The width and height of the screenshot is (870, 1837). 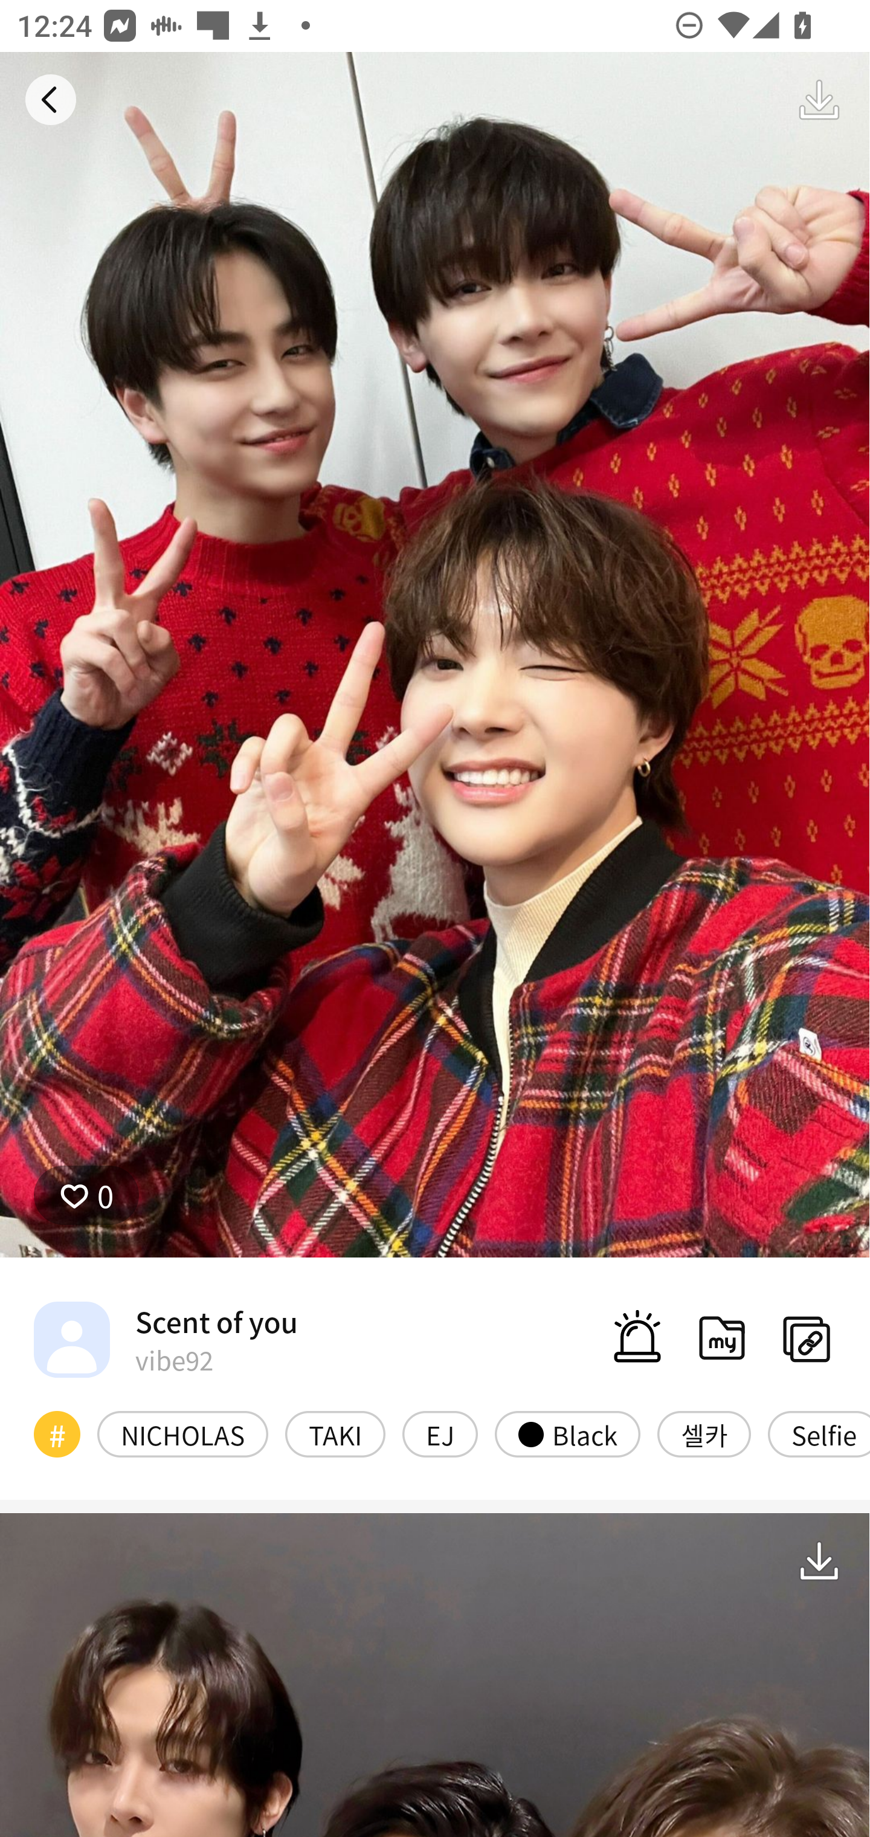 I want to click on 셀카, so click(x=704, y=1433).